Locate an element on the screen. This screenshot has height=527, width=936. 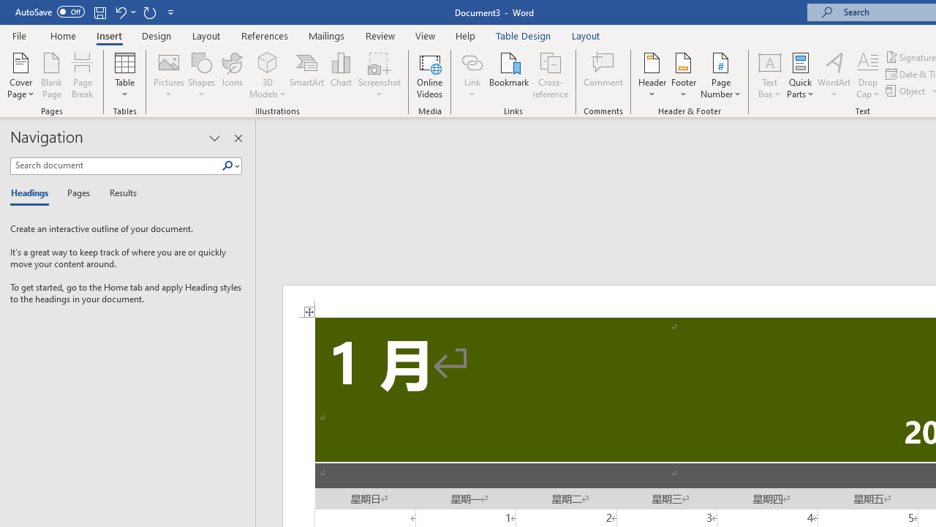
Undo Increase Indent is located at coordinates (124, 12).